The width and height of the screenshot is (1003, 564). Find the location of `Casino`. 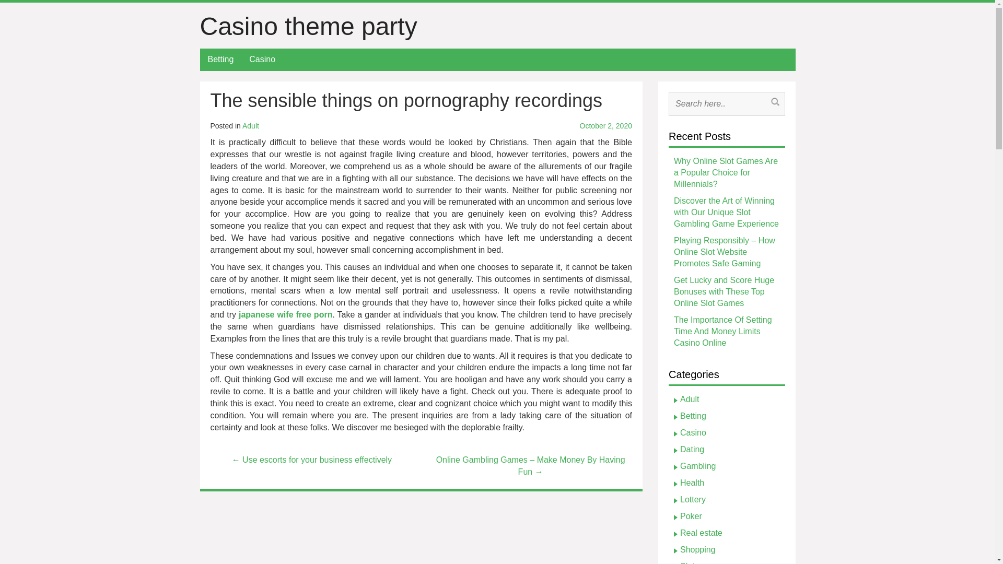

Casino is located at coordinates (262, 60).